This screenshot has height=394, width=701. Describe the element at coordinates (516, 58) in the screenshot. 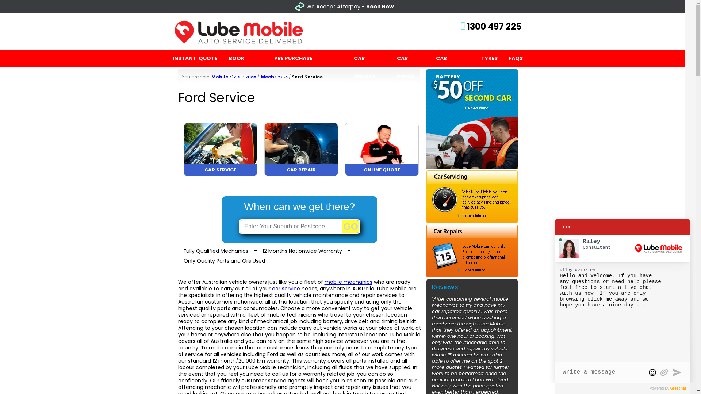

I see `FAQS` at that location.